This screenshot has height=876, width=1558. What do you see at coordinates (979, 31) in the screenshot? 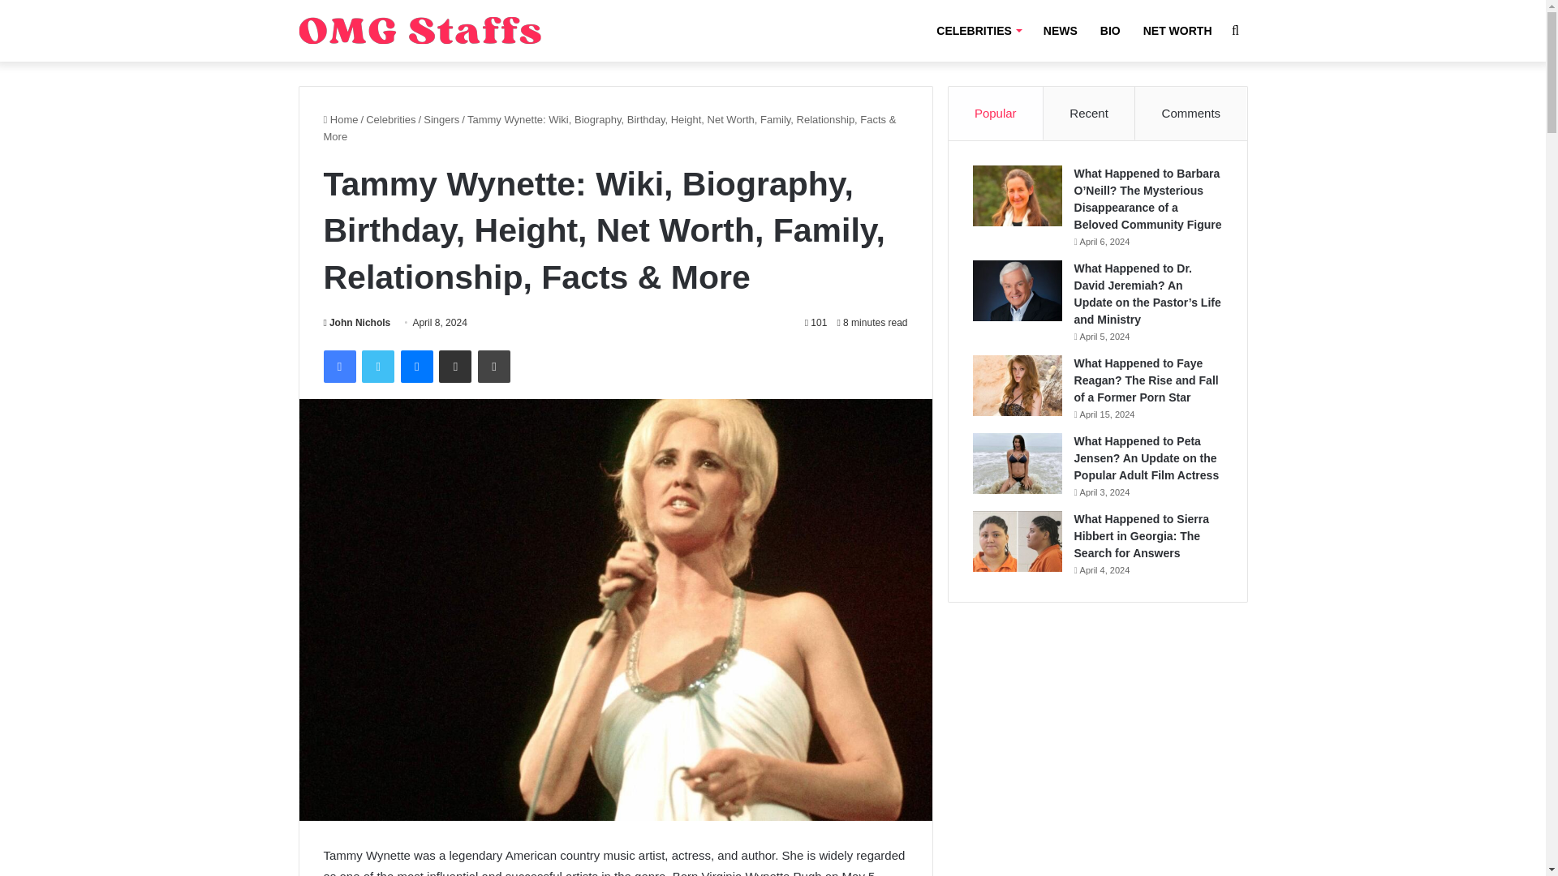
I see `CELEBRITIES` at bounding box center [979, 31].